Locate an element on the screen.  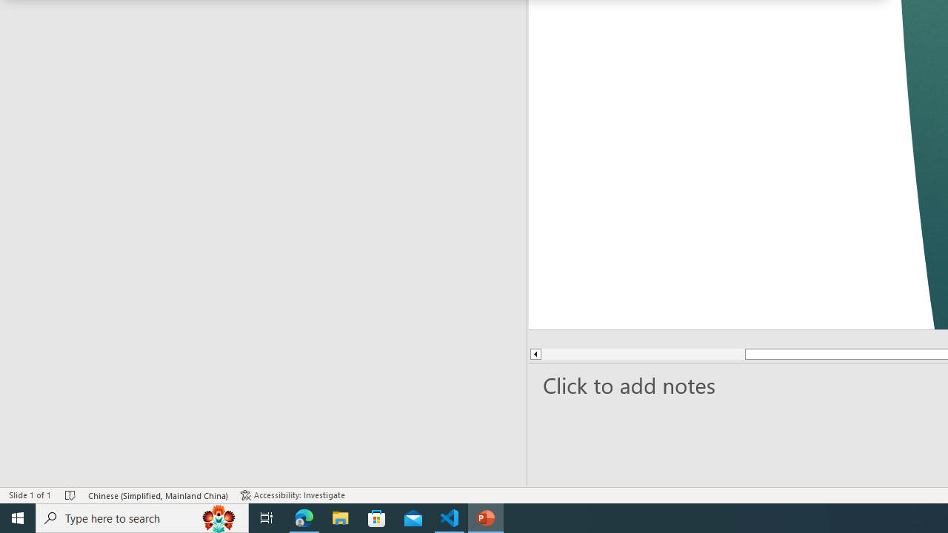
Line up is located at coordinates (535, 354).